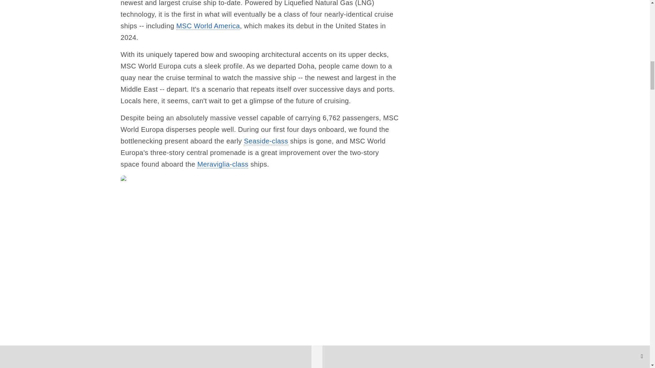 This screenshot has height=368, width=655. Describe the element at coordinates (222, 164) in the screenshot. I see `Meraviglia-class` at that location.